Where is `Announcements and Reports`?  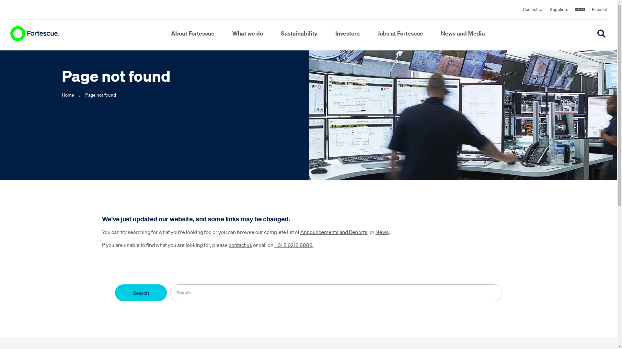
Announcements and Reports is located at coordinates (334, 232).